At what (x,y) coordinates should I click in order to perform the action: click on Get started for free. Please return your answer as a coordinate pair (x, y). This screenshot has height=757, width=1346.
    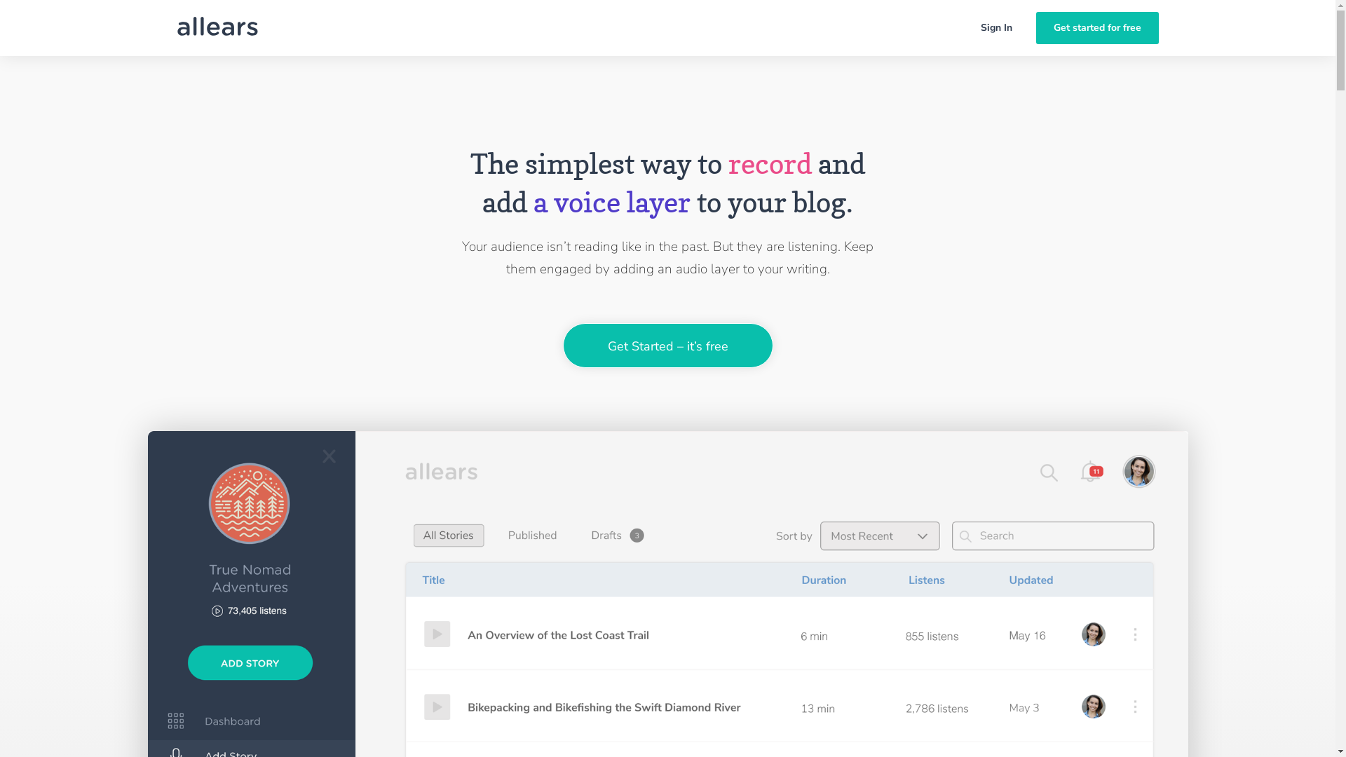
    Looking at the image, I should click on (1098, 28).